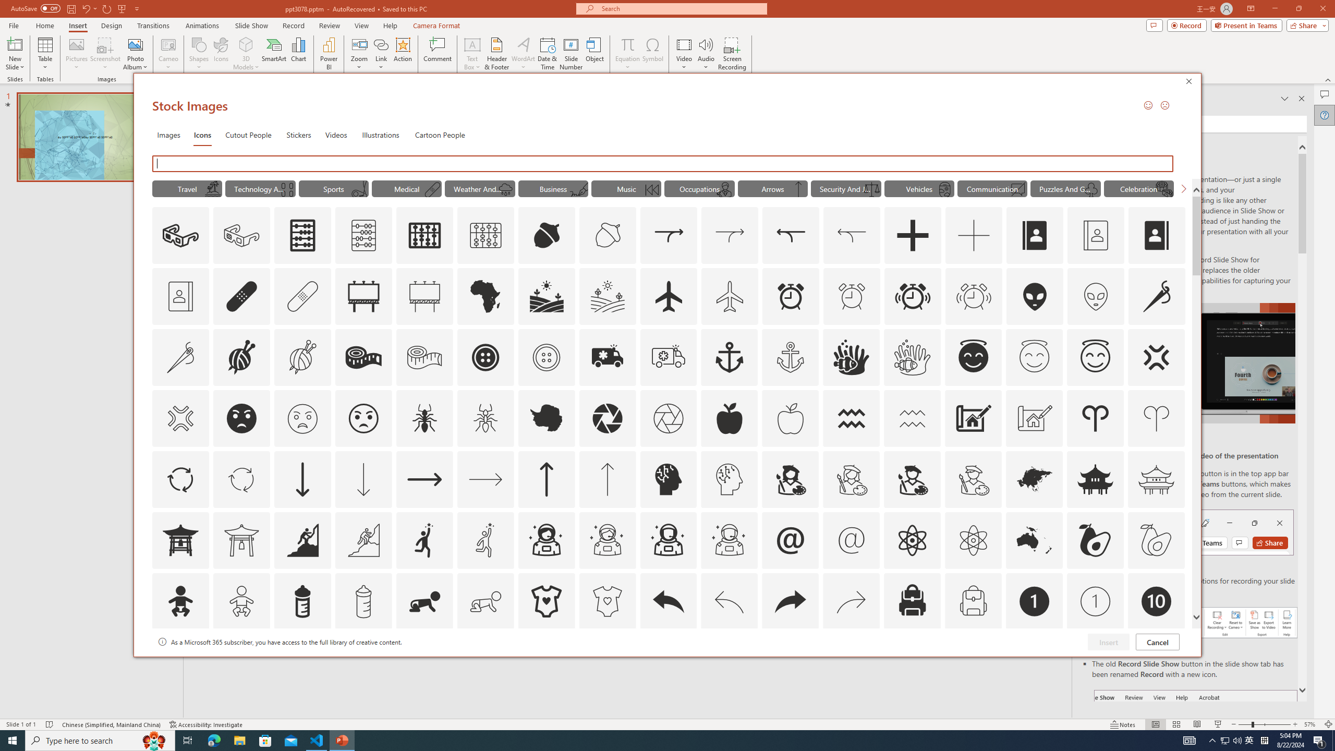 The height and width of the screenshot is (751, 1335). I want to click on AutomationID: Icons_AlarmRinging, so click(913, 296).